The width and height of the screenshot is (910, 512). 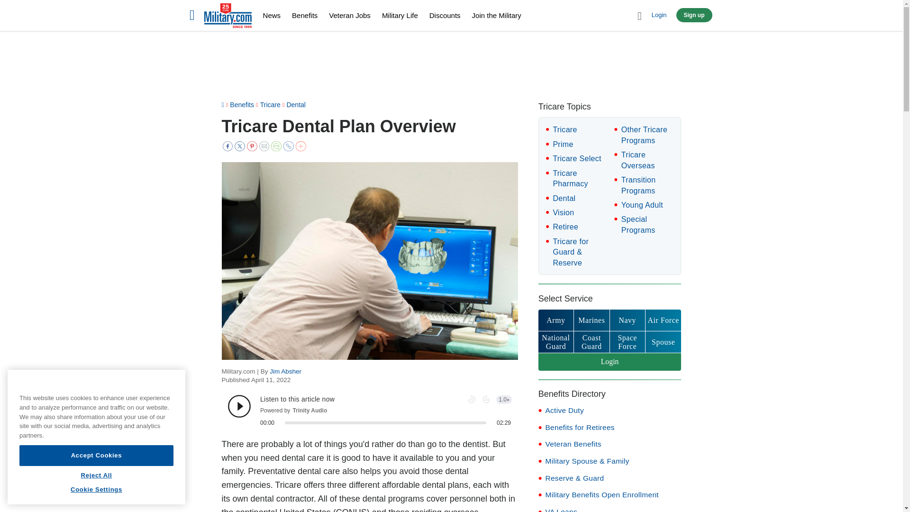 I want to click on Home, so click(x=227, y=17).